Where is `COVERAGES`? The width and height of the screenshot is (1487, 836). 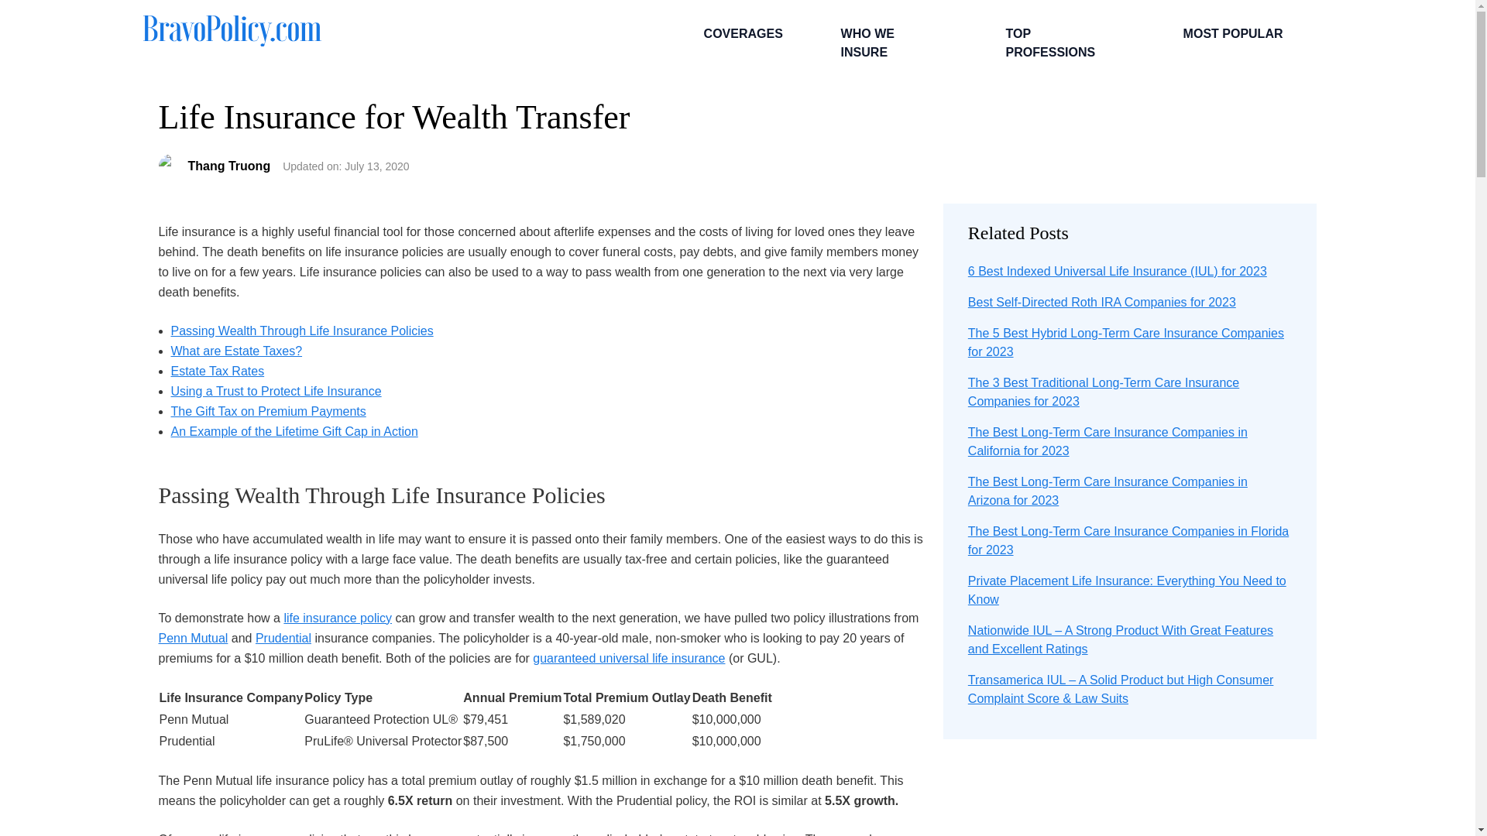 COVERAGES is located at coordinates (740, 34).